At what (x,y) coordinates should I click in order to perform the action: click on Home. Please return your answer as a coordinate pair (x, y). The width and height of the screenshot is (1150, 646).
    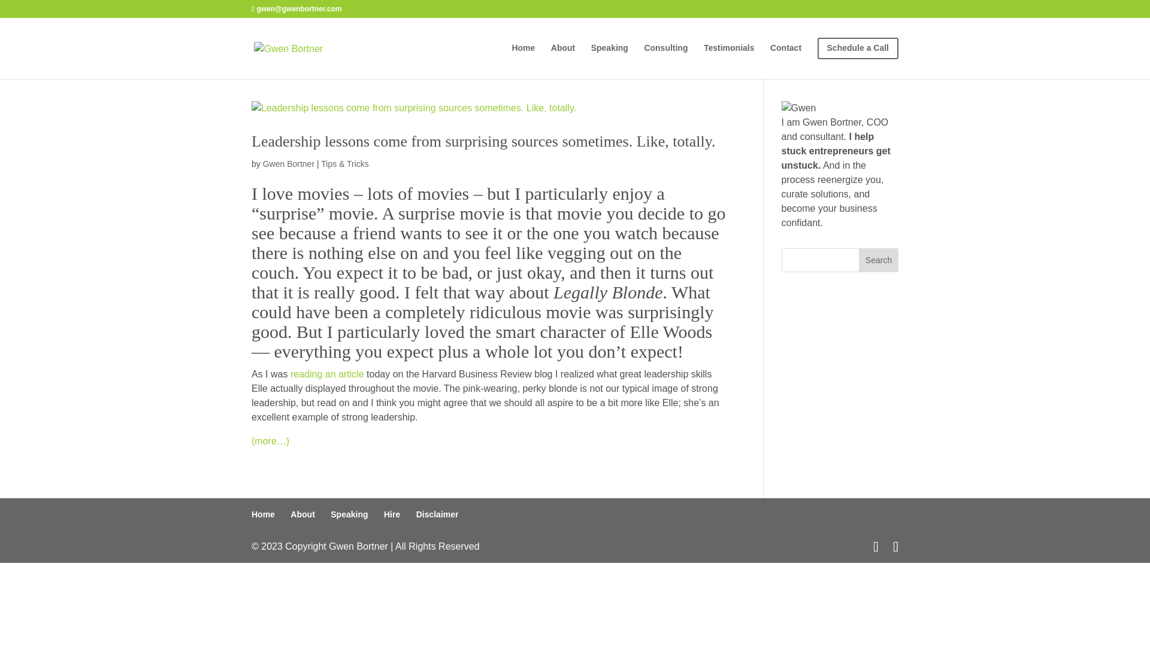
    Looking at the image, I should click on (263, 514).